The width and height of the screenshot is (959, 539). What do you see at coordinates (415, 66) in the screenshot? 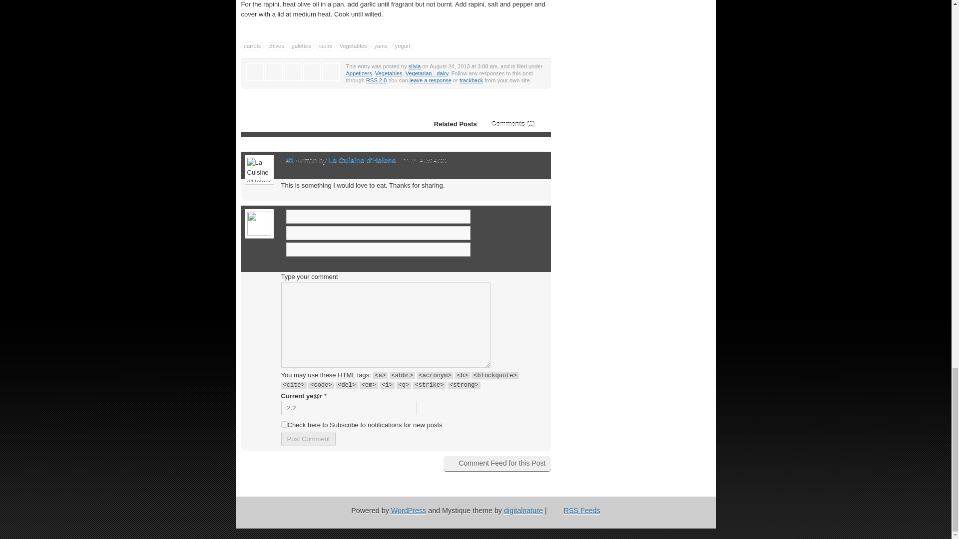
I see `silvia` at bounding box center [415, 66].